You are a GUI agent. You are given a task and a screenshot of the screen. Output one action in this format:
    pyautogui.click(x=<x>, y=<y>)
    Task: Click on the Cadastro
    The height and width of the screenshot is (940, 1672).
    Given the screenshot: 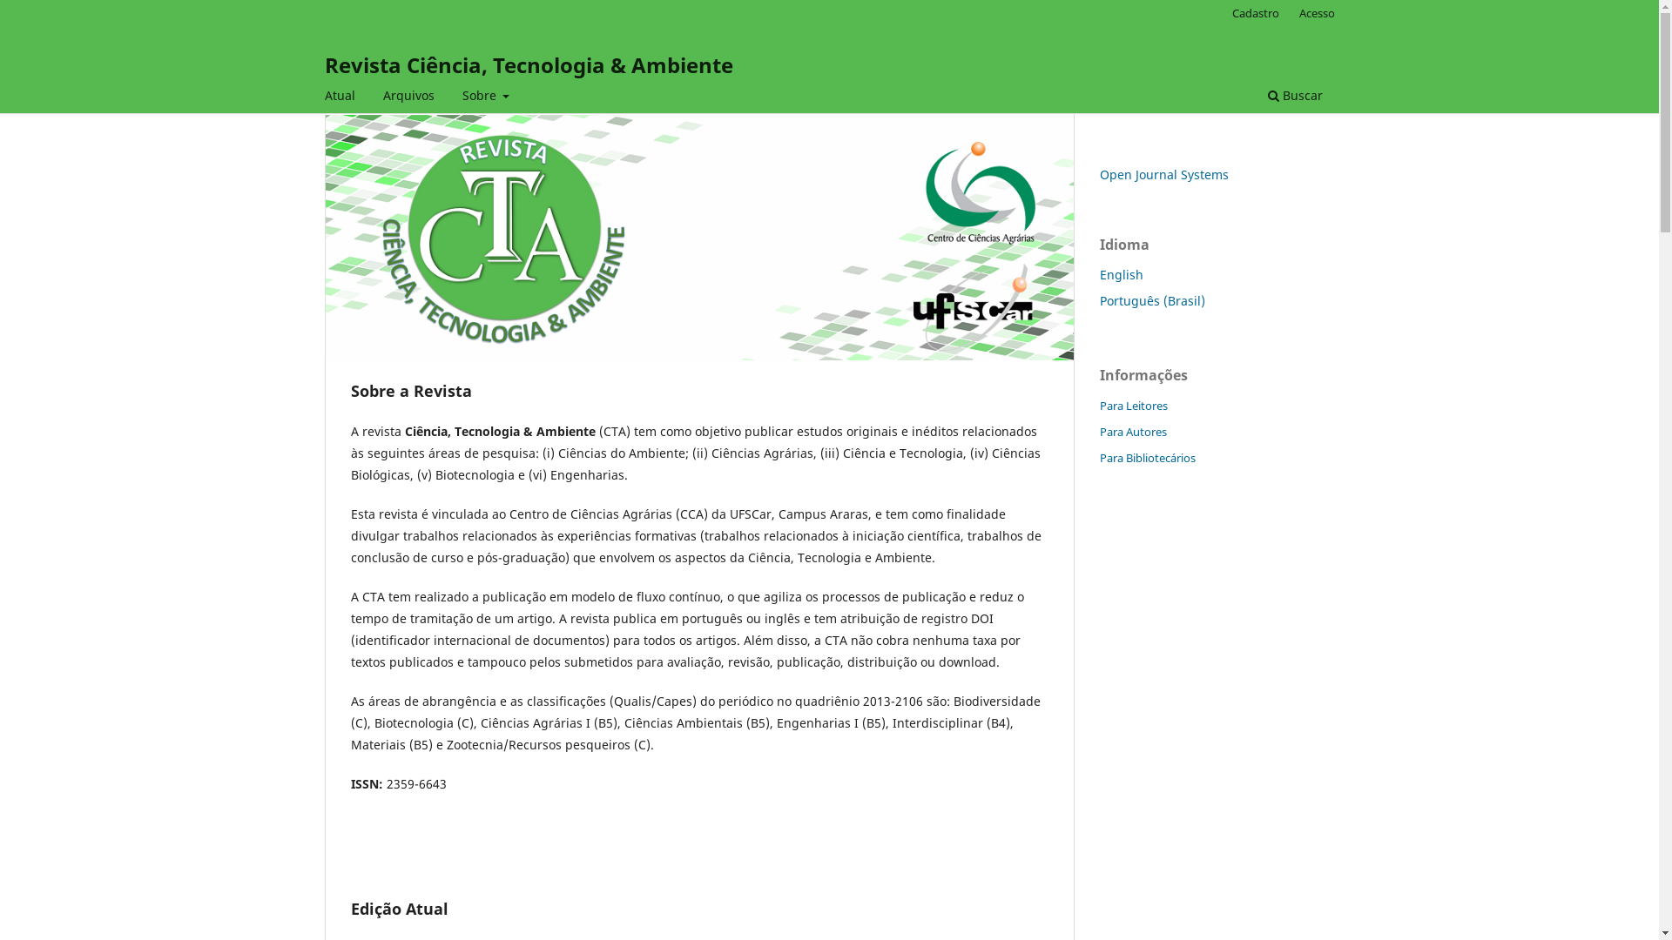 What is the action you would take?
    pyautogui.click(x=1256, y=13)
    